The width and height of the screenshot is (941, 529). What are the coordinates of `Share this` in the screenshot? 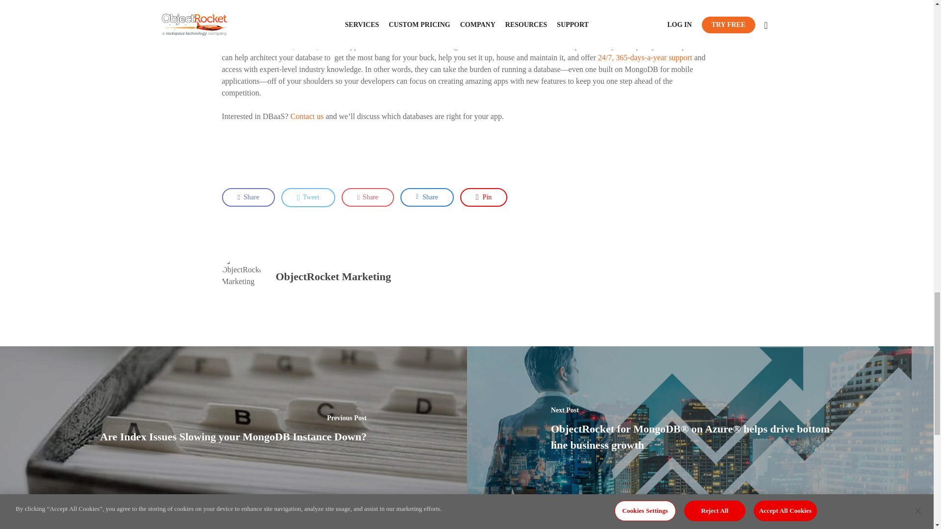 It's located at (368, 197).